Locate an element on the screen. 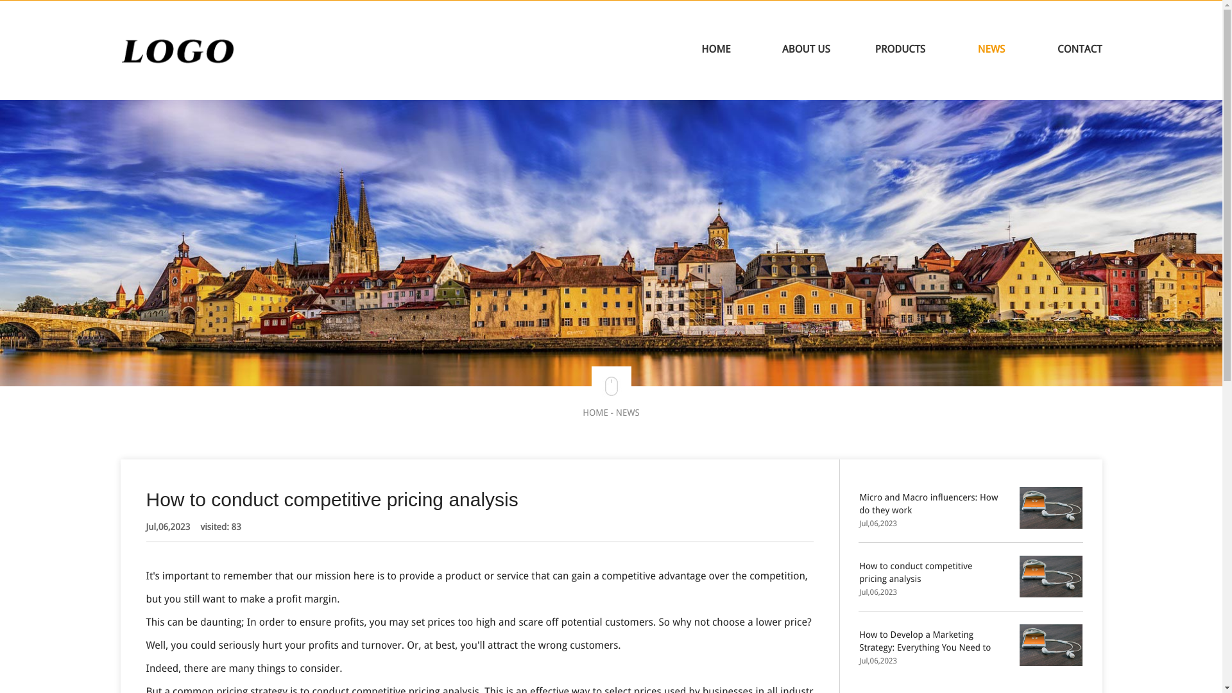  PRODUCTS is located at coordinates (900, 49).